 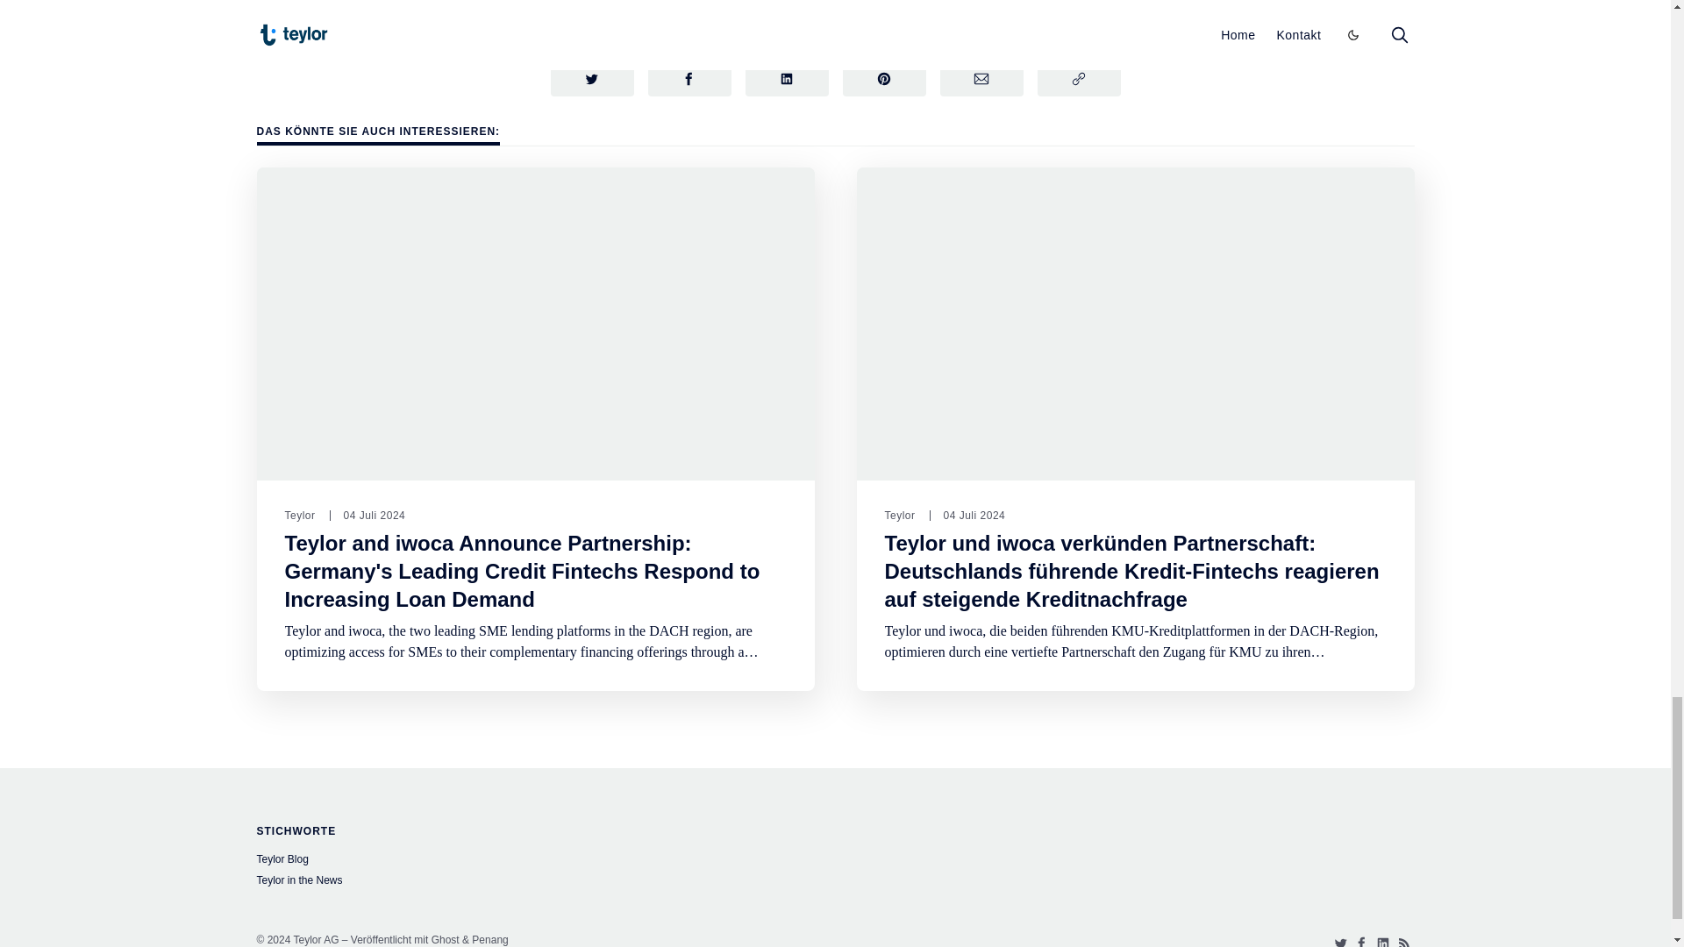 I want to click on Teylor, so click(x=899, y=516).